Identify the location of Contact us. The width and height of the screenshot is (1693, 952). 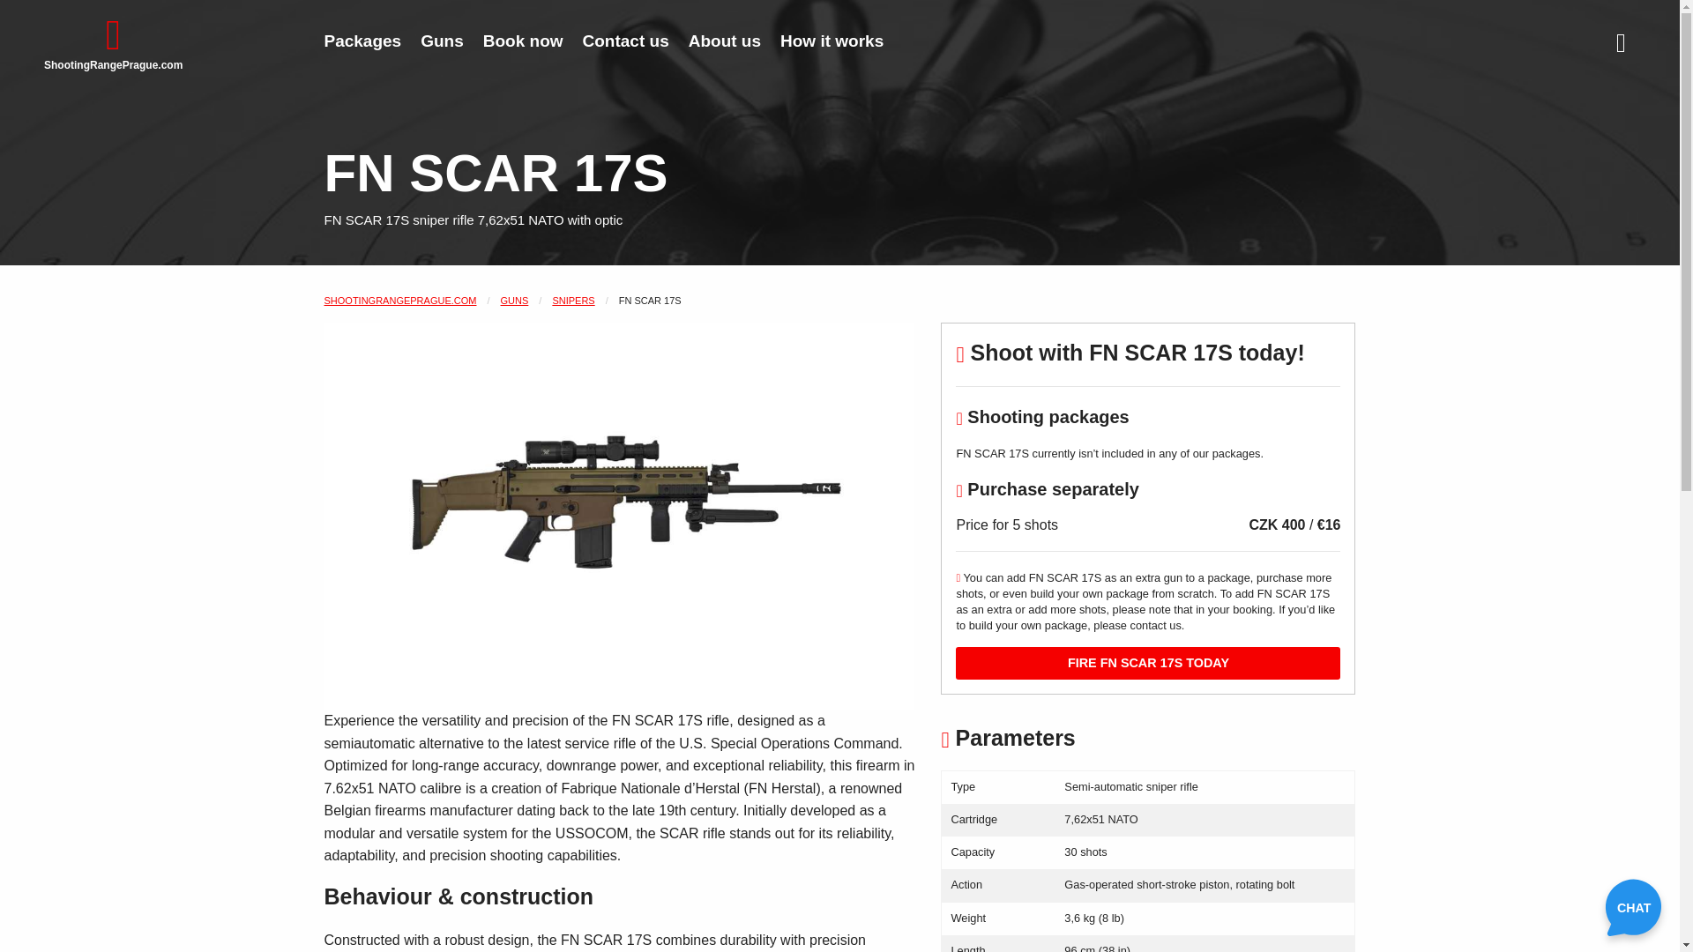
(626, 41).